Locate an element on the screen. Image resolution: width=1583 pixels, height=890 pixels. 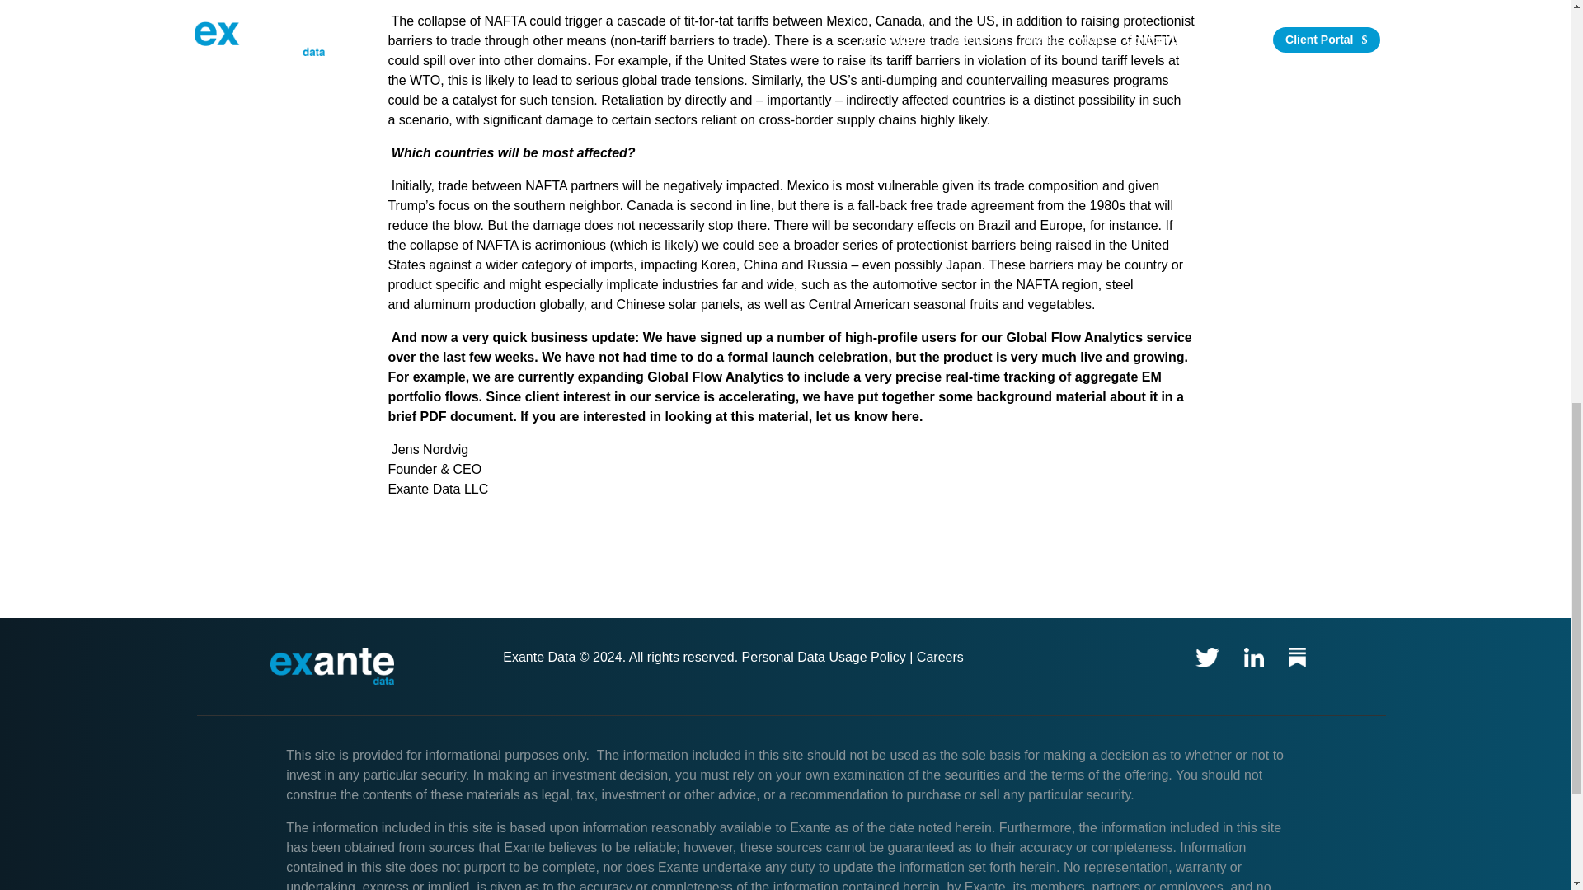
exante-blue-white-logo is located at coordinates (332, 666).